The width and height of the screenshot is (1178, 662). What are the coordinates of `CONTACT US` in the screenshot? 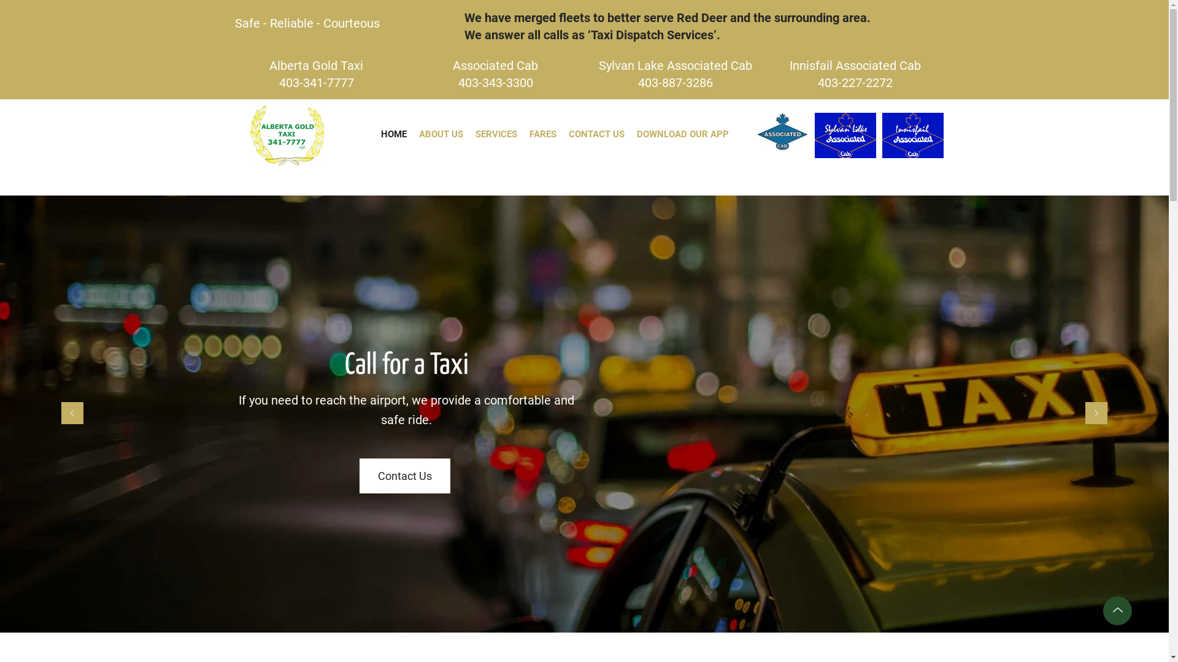 It's located at (596, 135).